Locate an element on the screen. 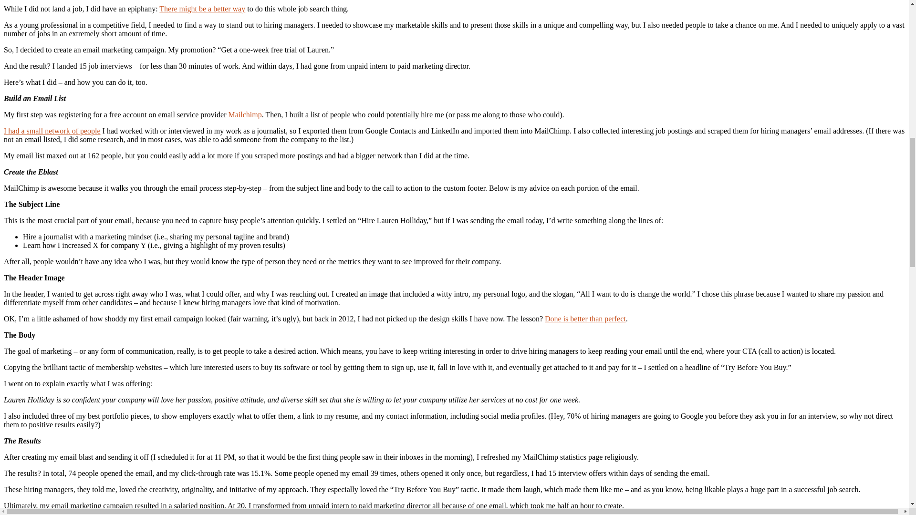  Done is better than perfect is located at coordinates (585, 319).